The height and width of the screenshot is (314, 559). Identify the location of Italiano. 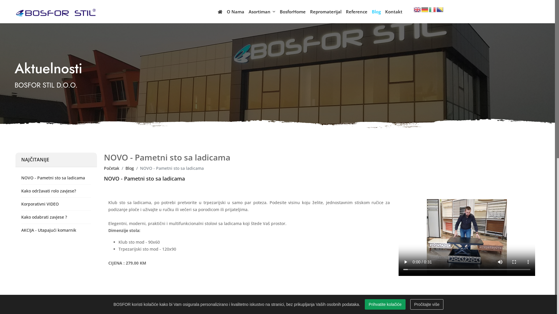
(433, 9).